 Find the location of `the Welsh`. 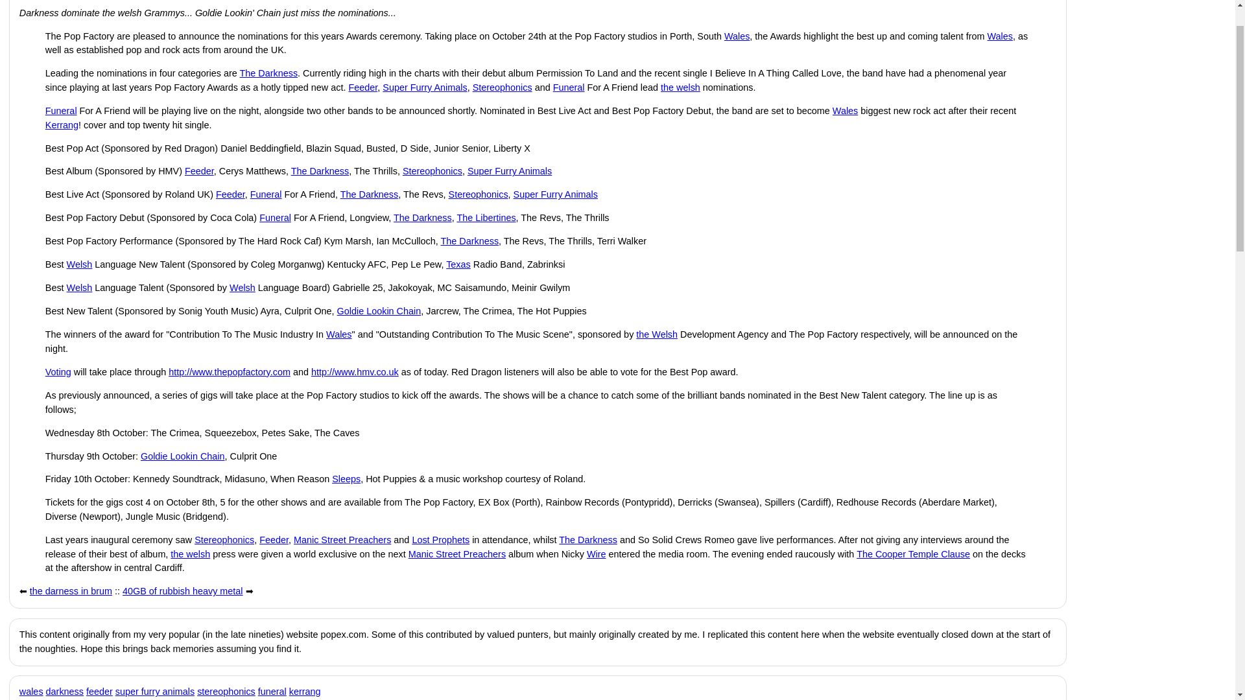

the Welsh is located at coordinates (656, 334).